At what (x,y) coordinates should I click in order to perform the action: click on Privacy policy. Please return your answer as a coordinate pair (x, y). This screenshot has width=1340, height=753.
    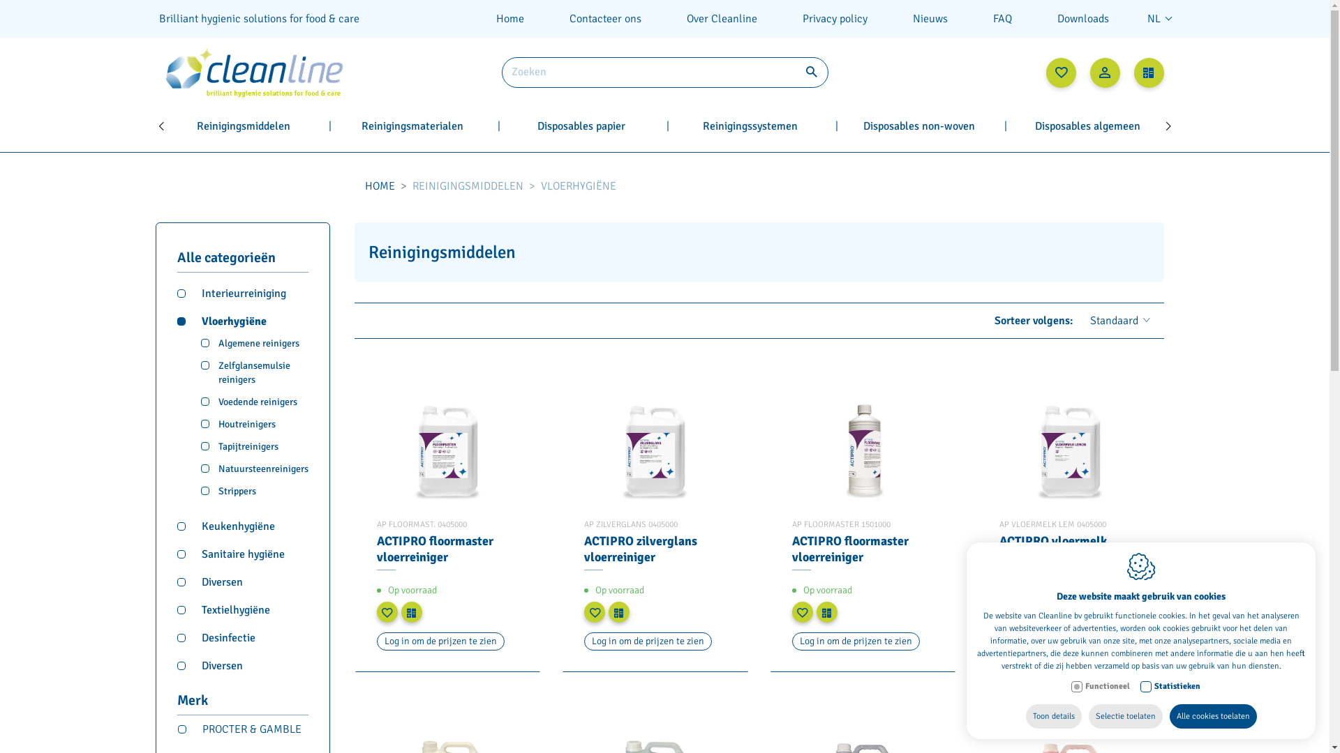
    Looking at the image, I should click on (835, 19).